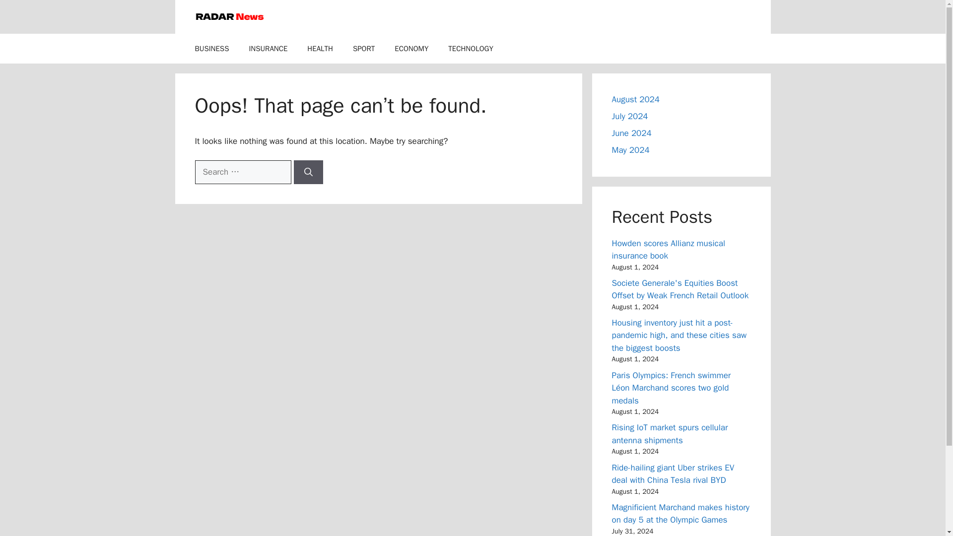  Describe the element at coordinates (242, 172) in the screenshot. I see `Search for:` at that location.